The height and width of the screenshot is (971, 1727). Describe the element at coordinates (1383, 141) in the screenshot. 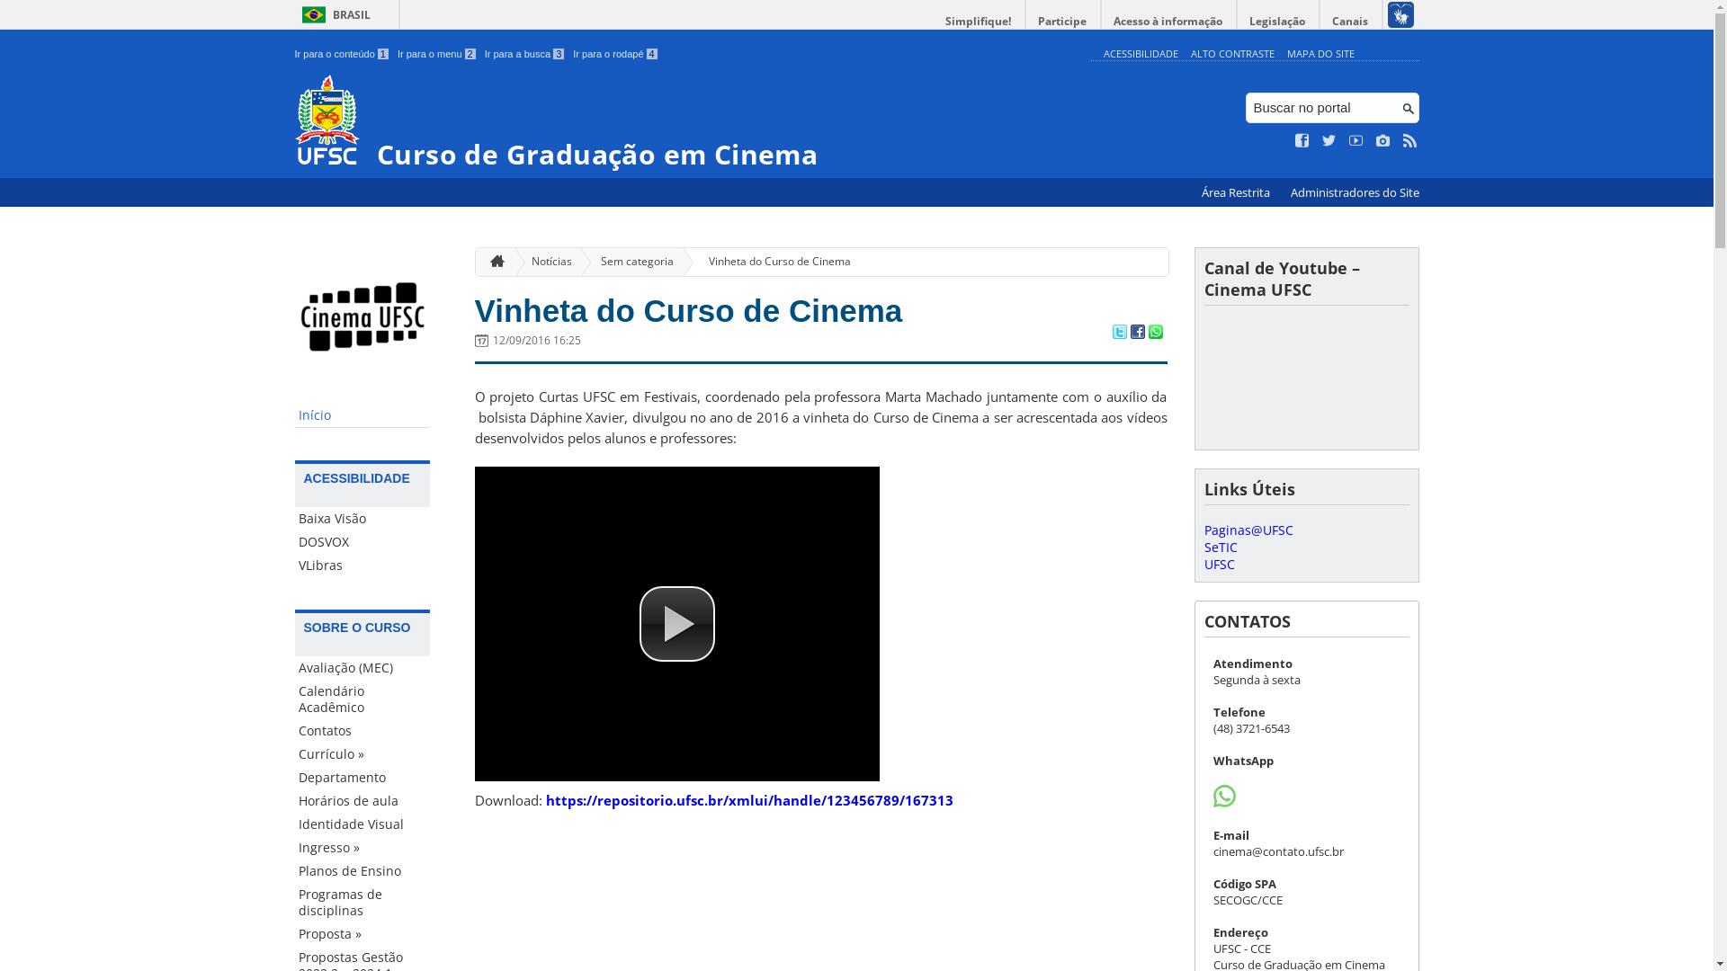

I see `Veja no Instagram` at that location.